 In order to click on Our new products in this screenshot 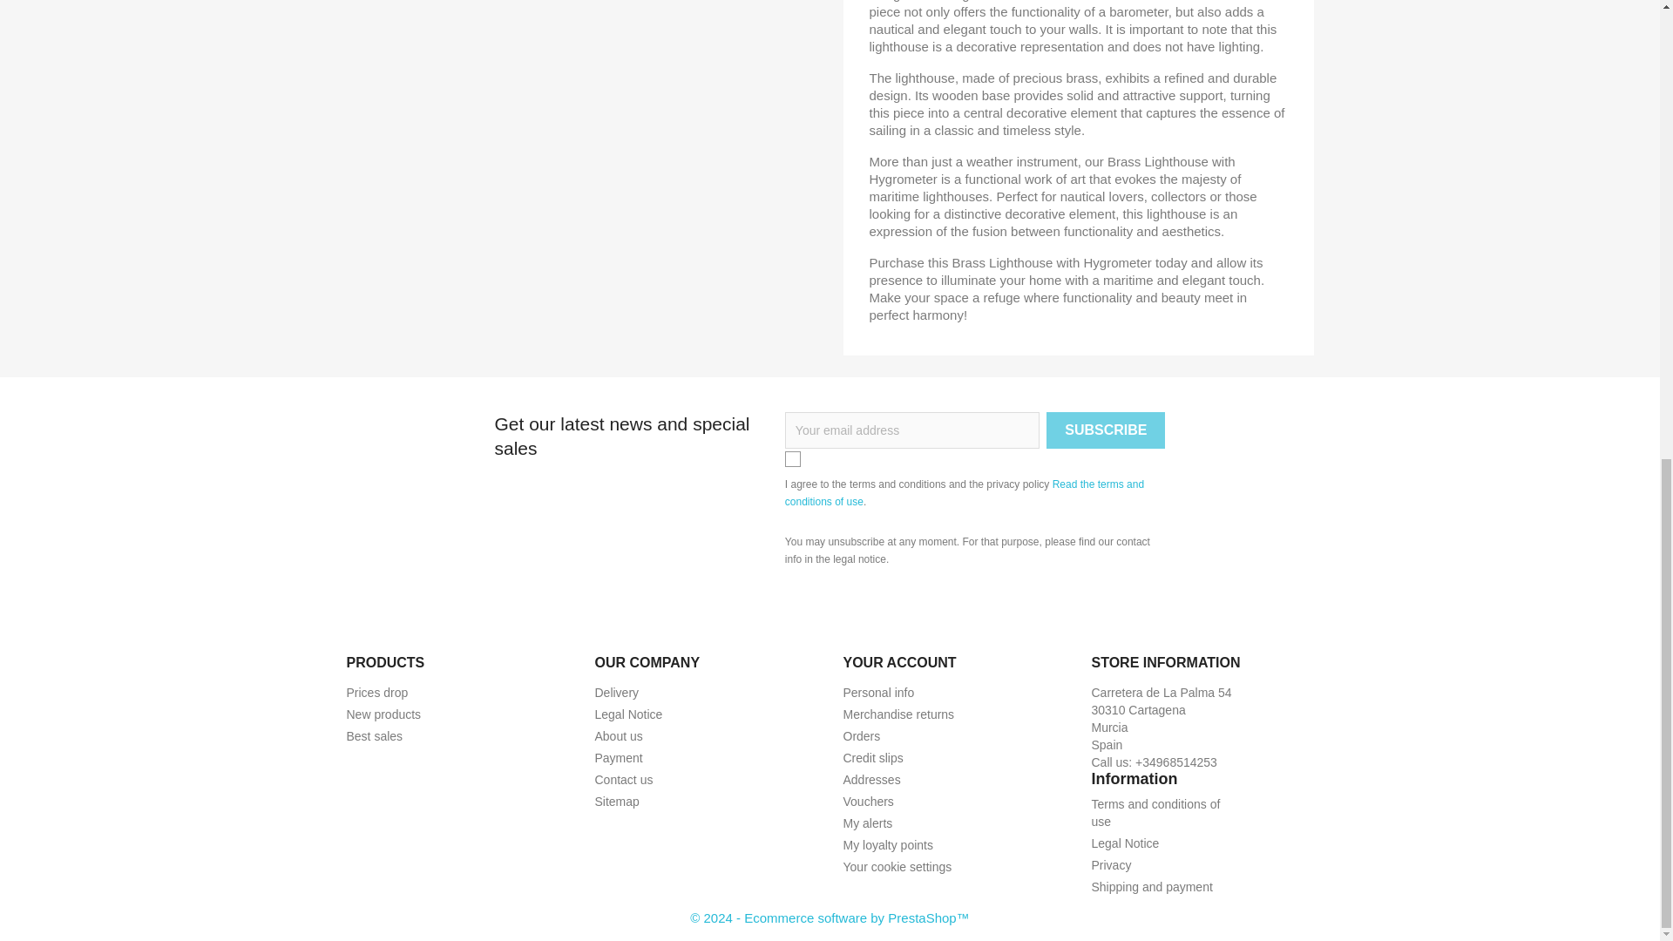, I will do `click(383, 714)`.